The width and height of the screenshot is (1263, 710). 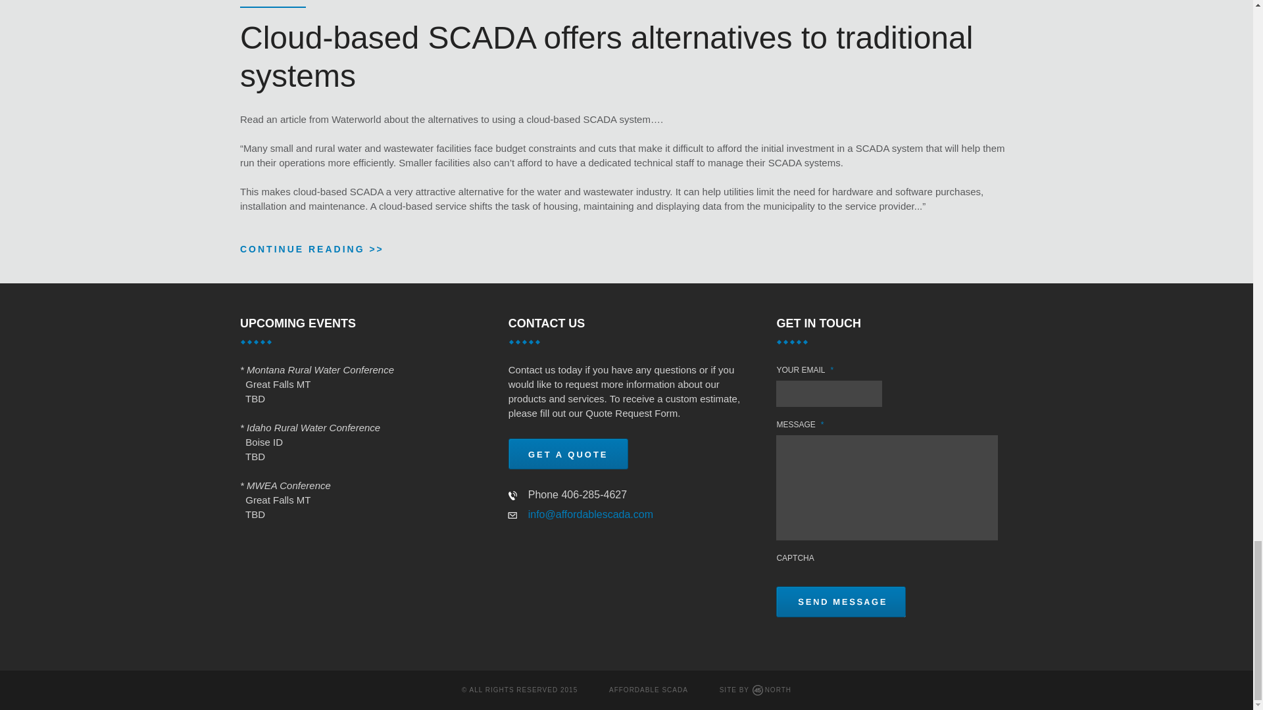 What do you see at coordinates (568, 453) in the screenshot?
I see `GET A QUOTE` at bounding box center [568, 453].